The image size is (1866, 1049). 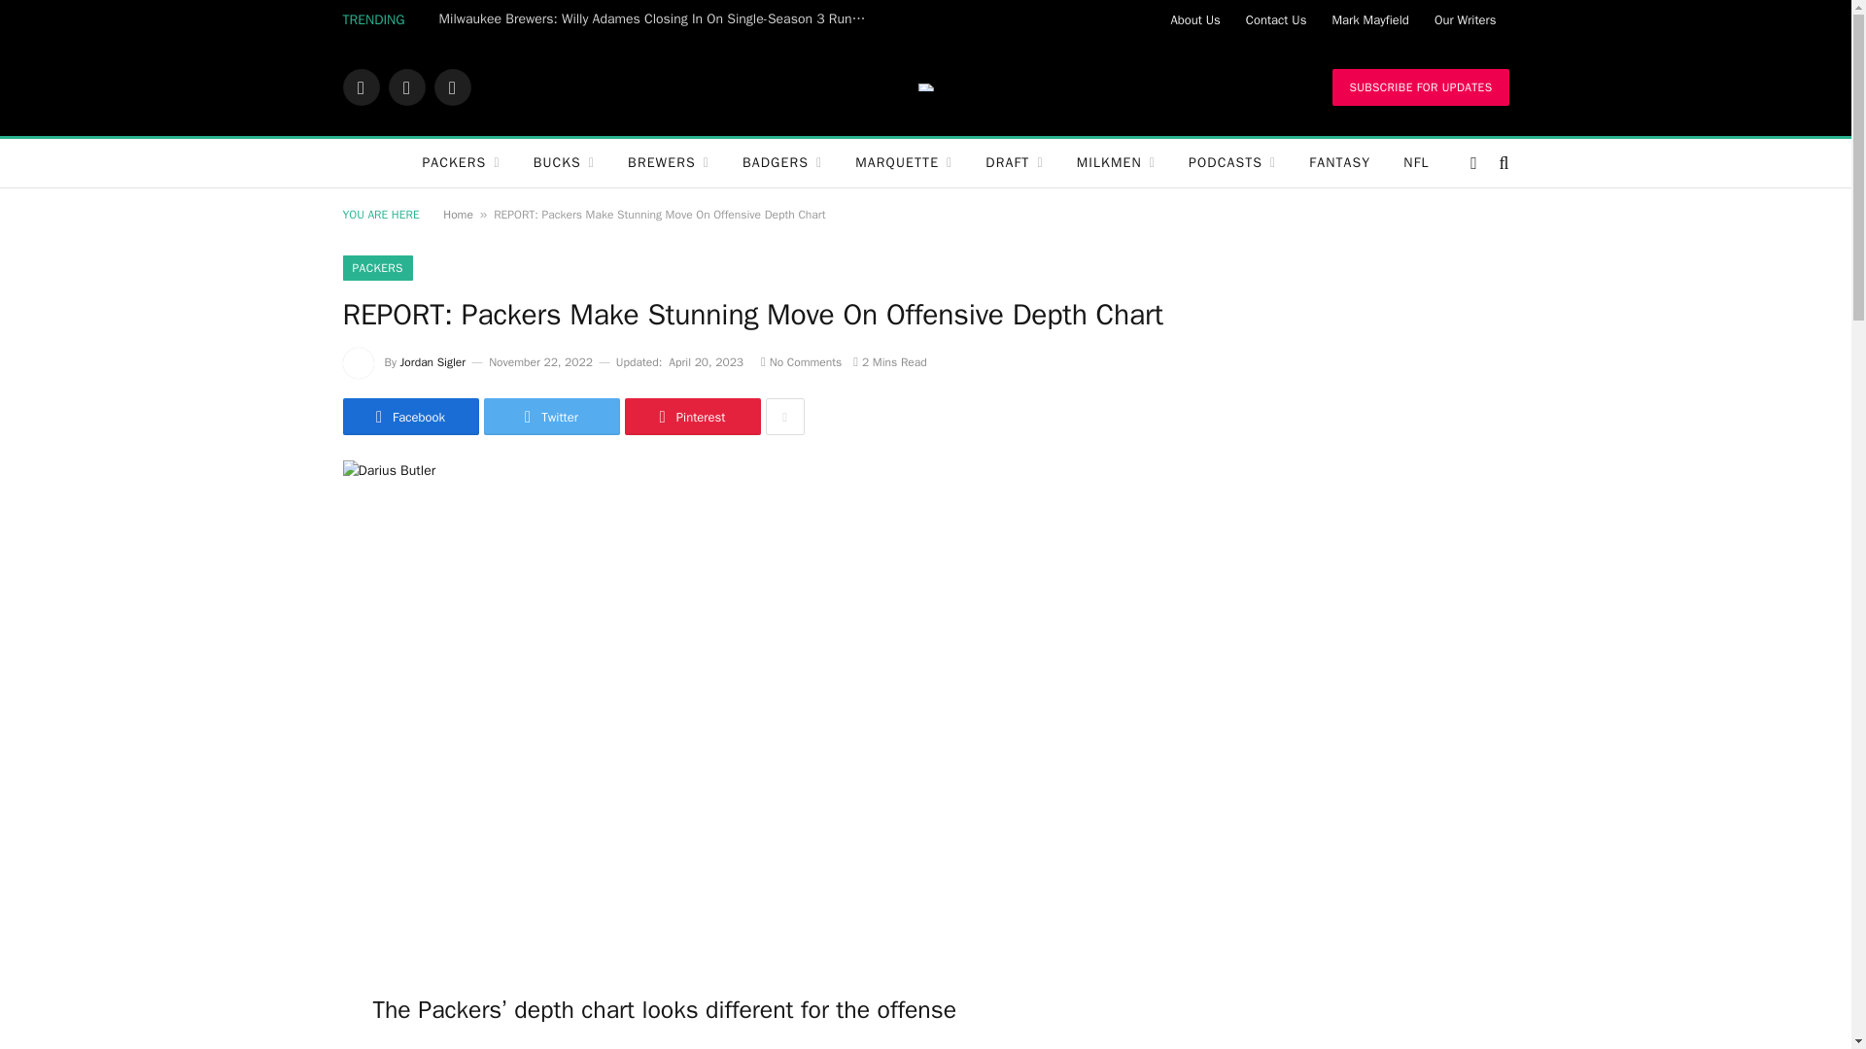 I want to click on Our Writers, so click(x=1466, y=19).